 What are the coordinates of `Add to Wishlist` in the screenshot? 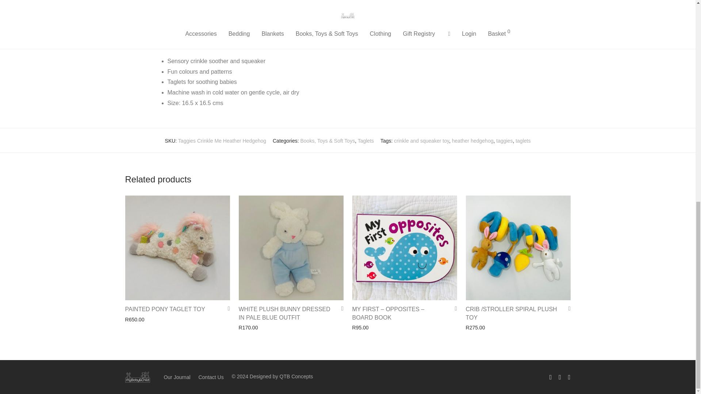 It's located at (453, 309).